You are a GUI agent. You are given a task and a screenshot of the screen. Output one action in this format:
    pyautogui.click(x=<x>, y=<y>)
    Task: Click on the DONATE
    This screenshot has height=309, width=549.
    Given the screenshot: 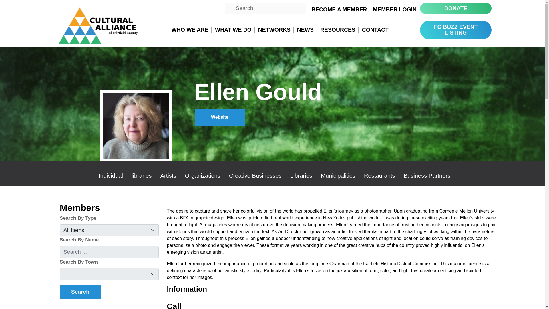 What is the action you would take?
    pyautogui.click(x=455, y=8)
    